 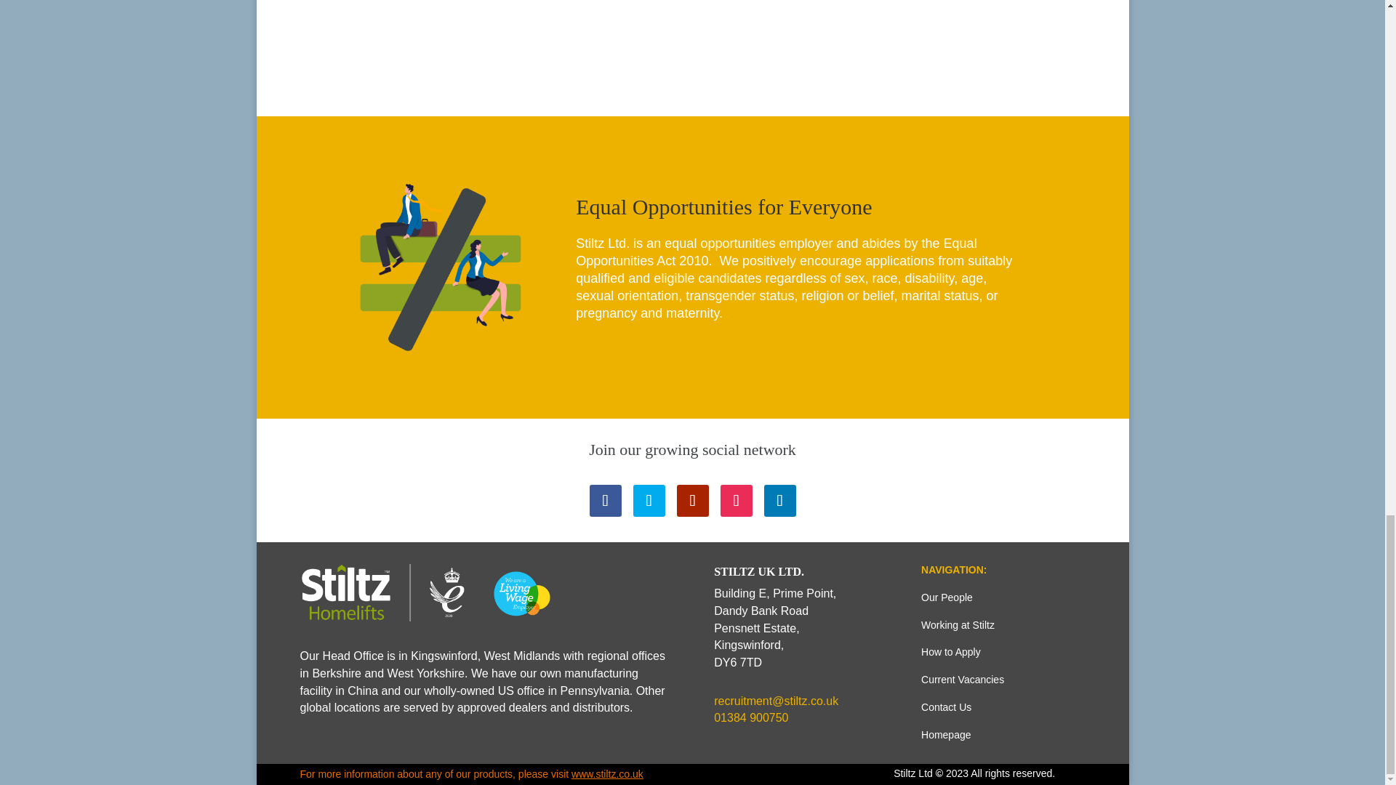 What do you see at coordinates (428, 593) in the screenshot?
I see `livingwage-stiltzpeople` at bounding box center [428, 593].